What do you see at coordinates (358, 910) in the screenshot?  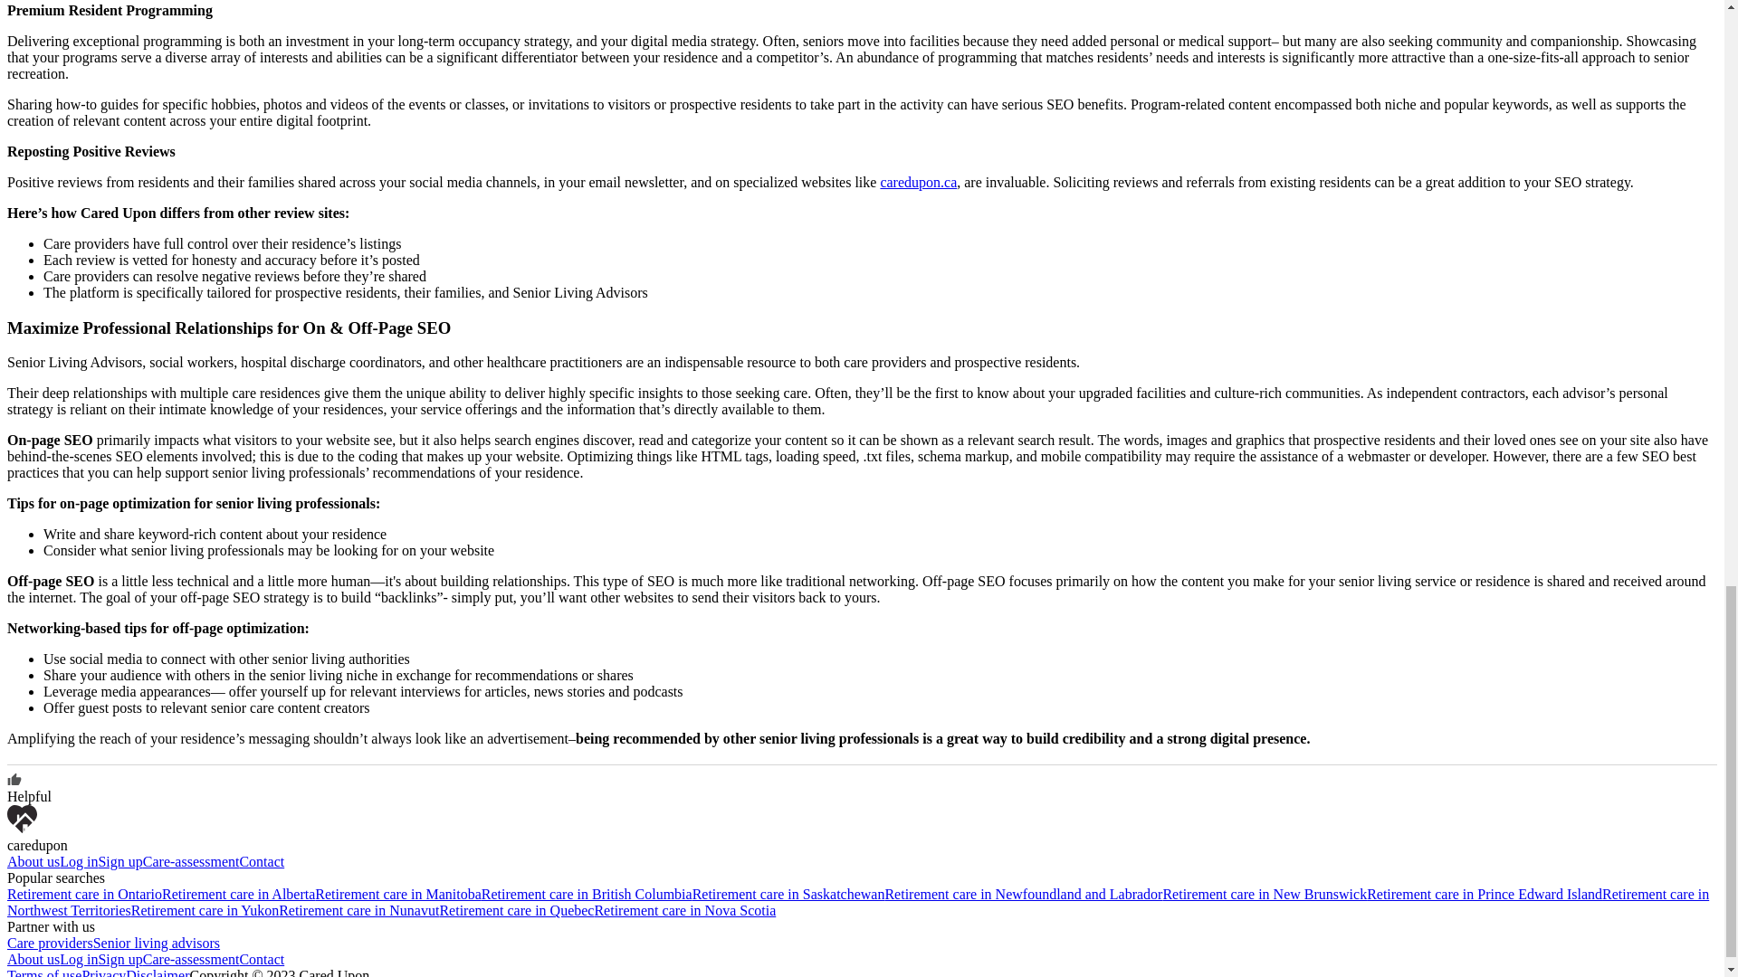 I see `Retirement care in Nunavut` at bounding box center [358, 910].